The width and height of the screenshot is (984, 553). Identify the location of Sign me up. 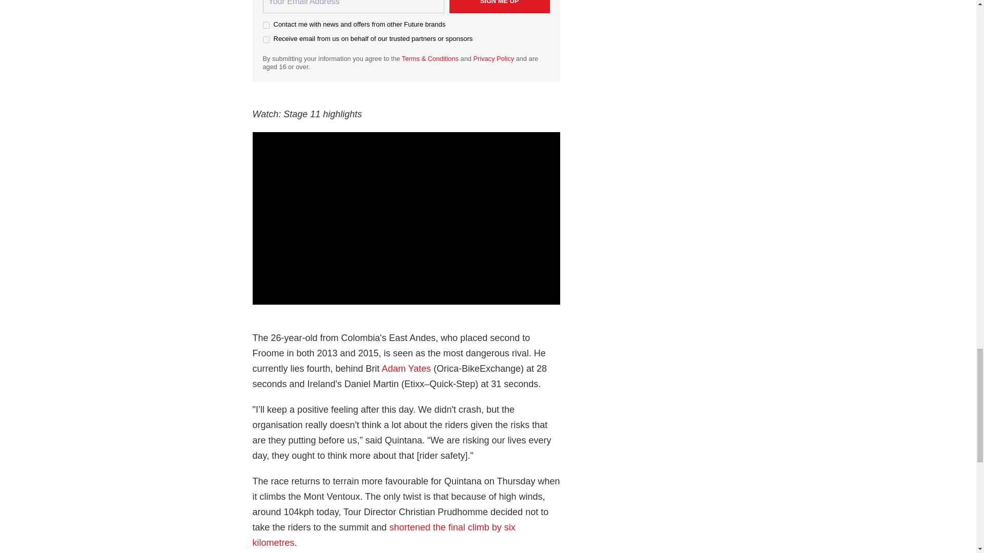
(499, 6).